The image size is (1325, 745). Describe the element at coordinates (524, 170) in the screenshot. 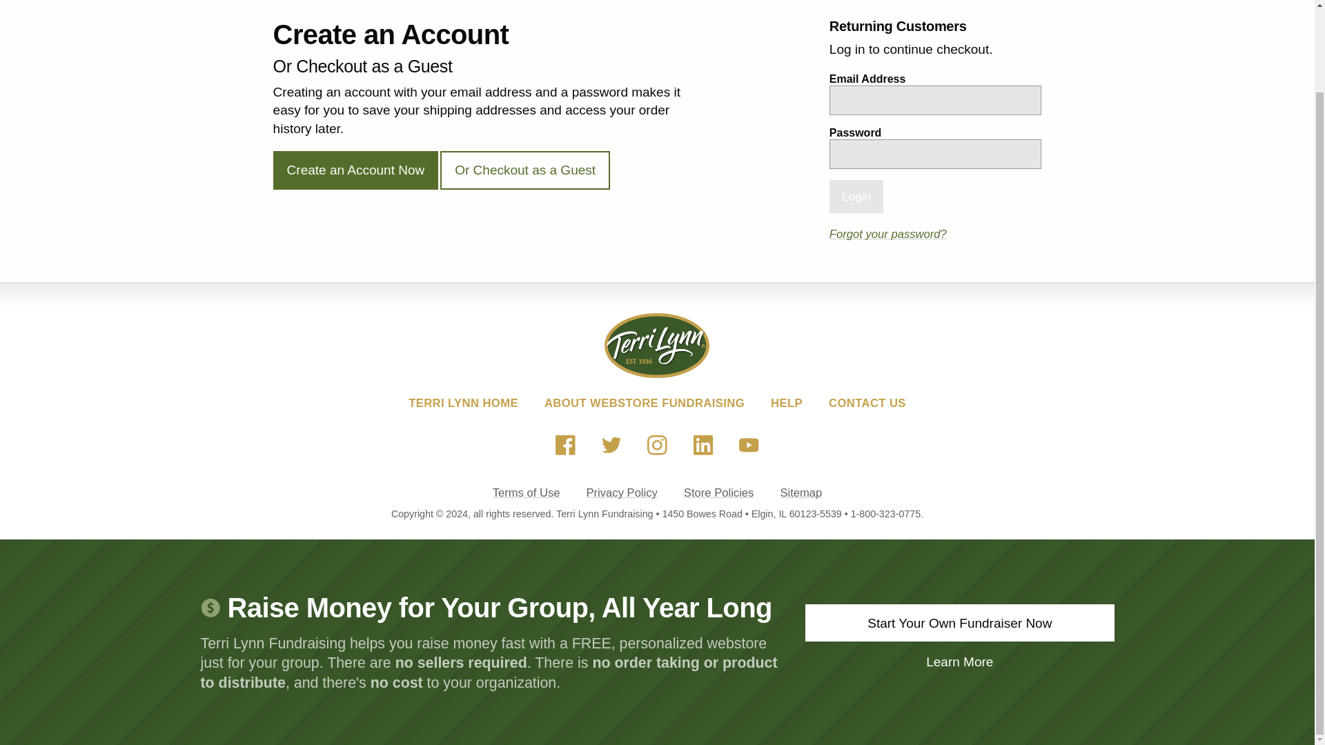

I see `Or Checkout as a Guest` at that location.